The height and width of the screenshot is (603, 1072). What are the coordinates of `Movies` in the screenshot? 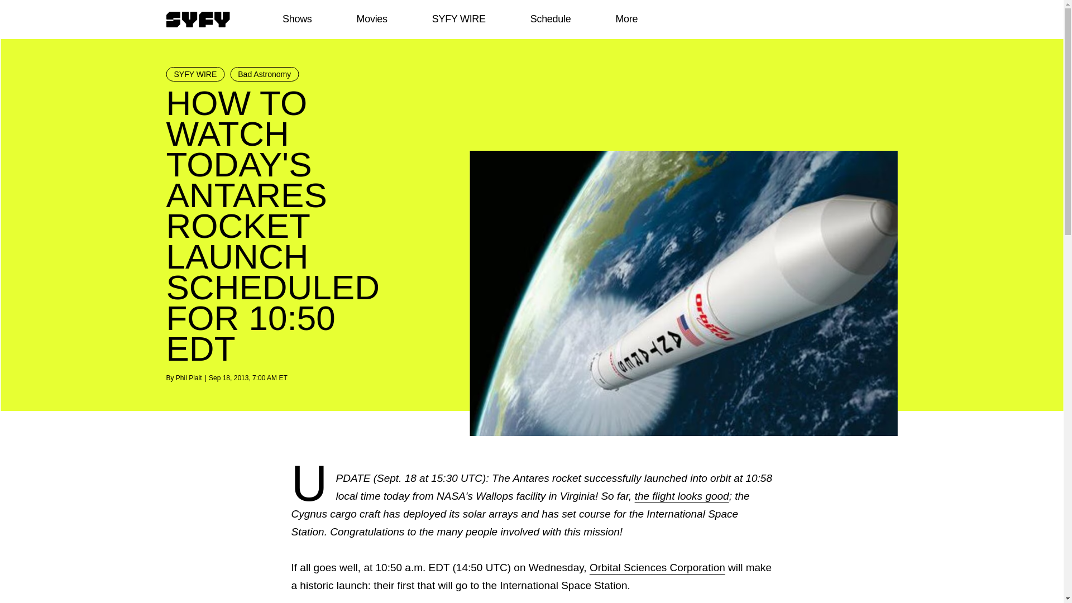 It's located at (371, 19).